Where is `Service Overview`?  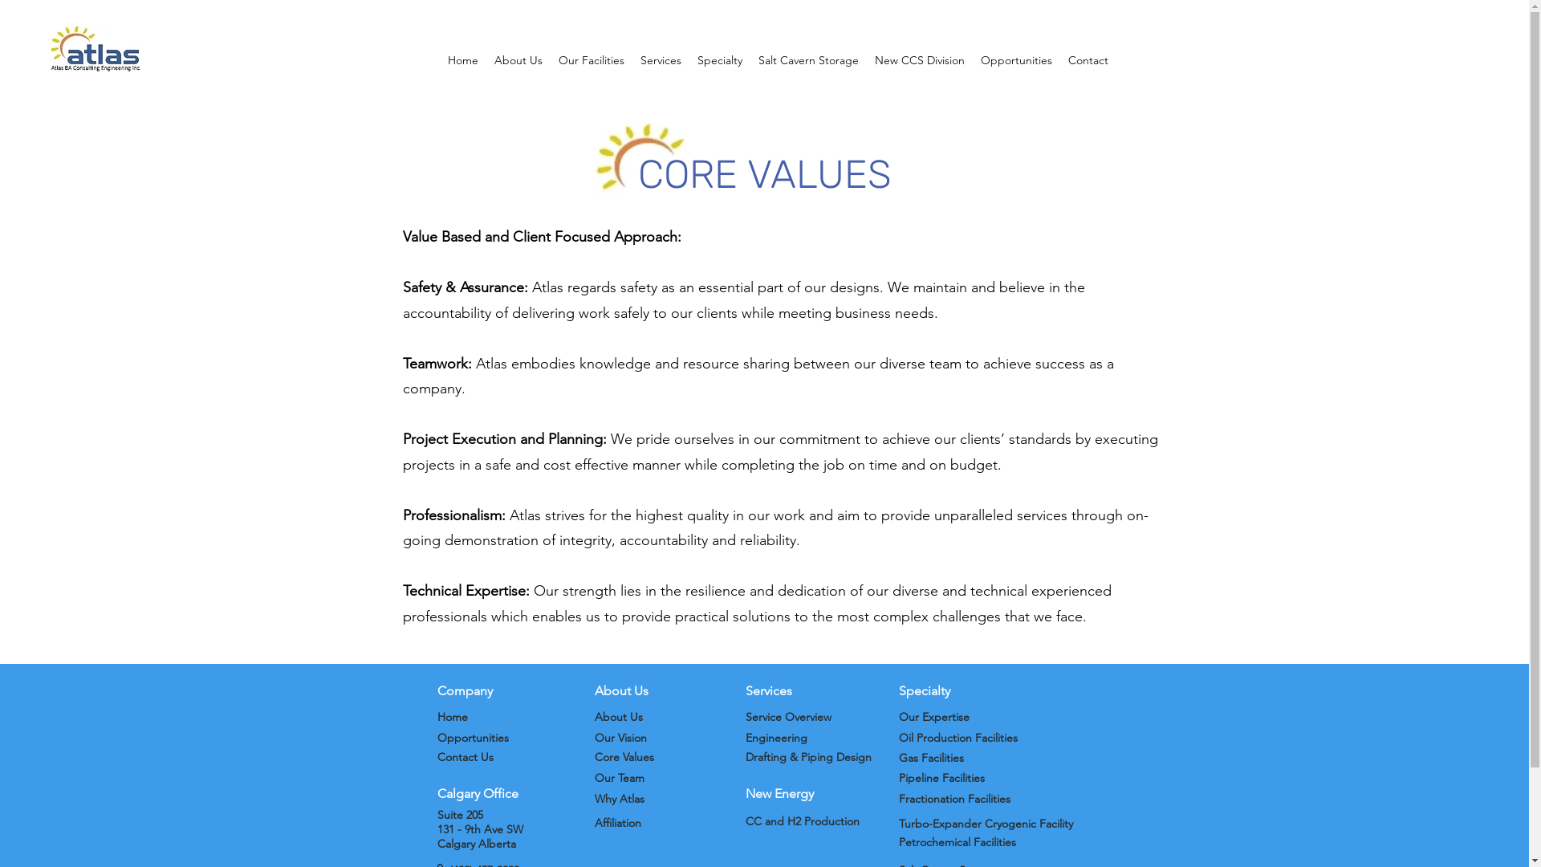
Service Overview is located at coordinates (788, 717).